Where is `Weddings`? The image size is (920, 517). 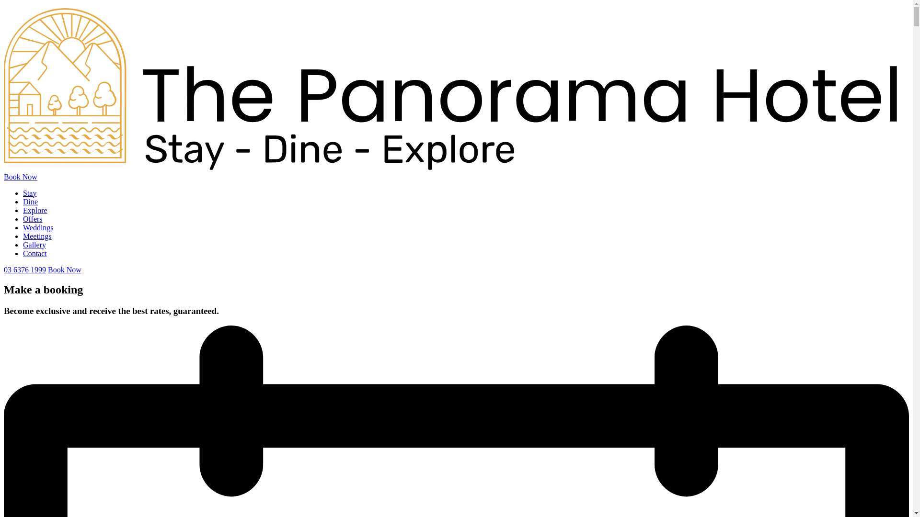 Weddings is located at coordinates (38, 227).